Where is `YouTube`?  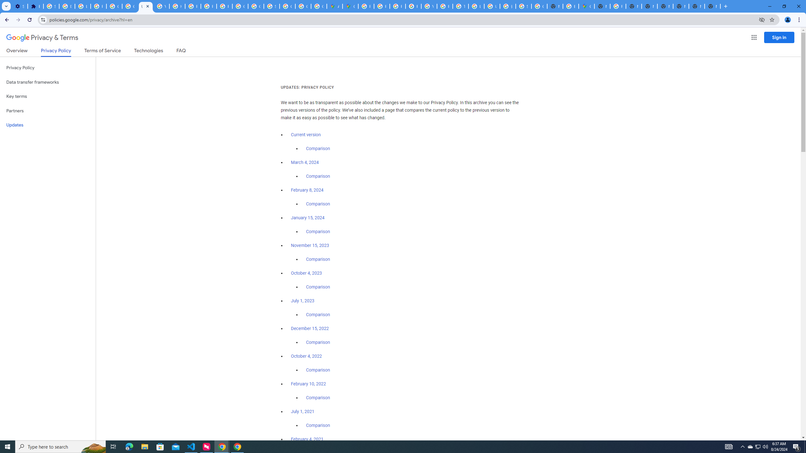 YouTube is located at coordinates (429, 6).